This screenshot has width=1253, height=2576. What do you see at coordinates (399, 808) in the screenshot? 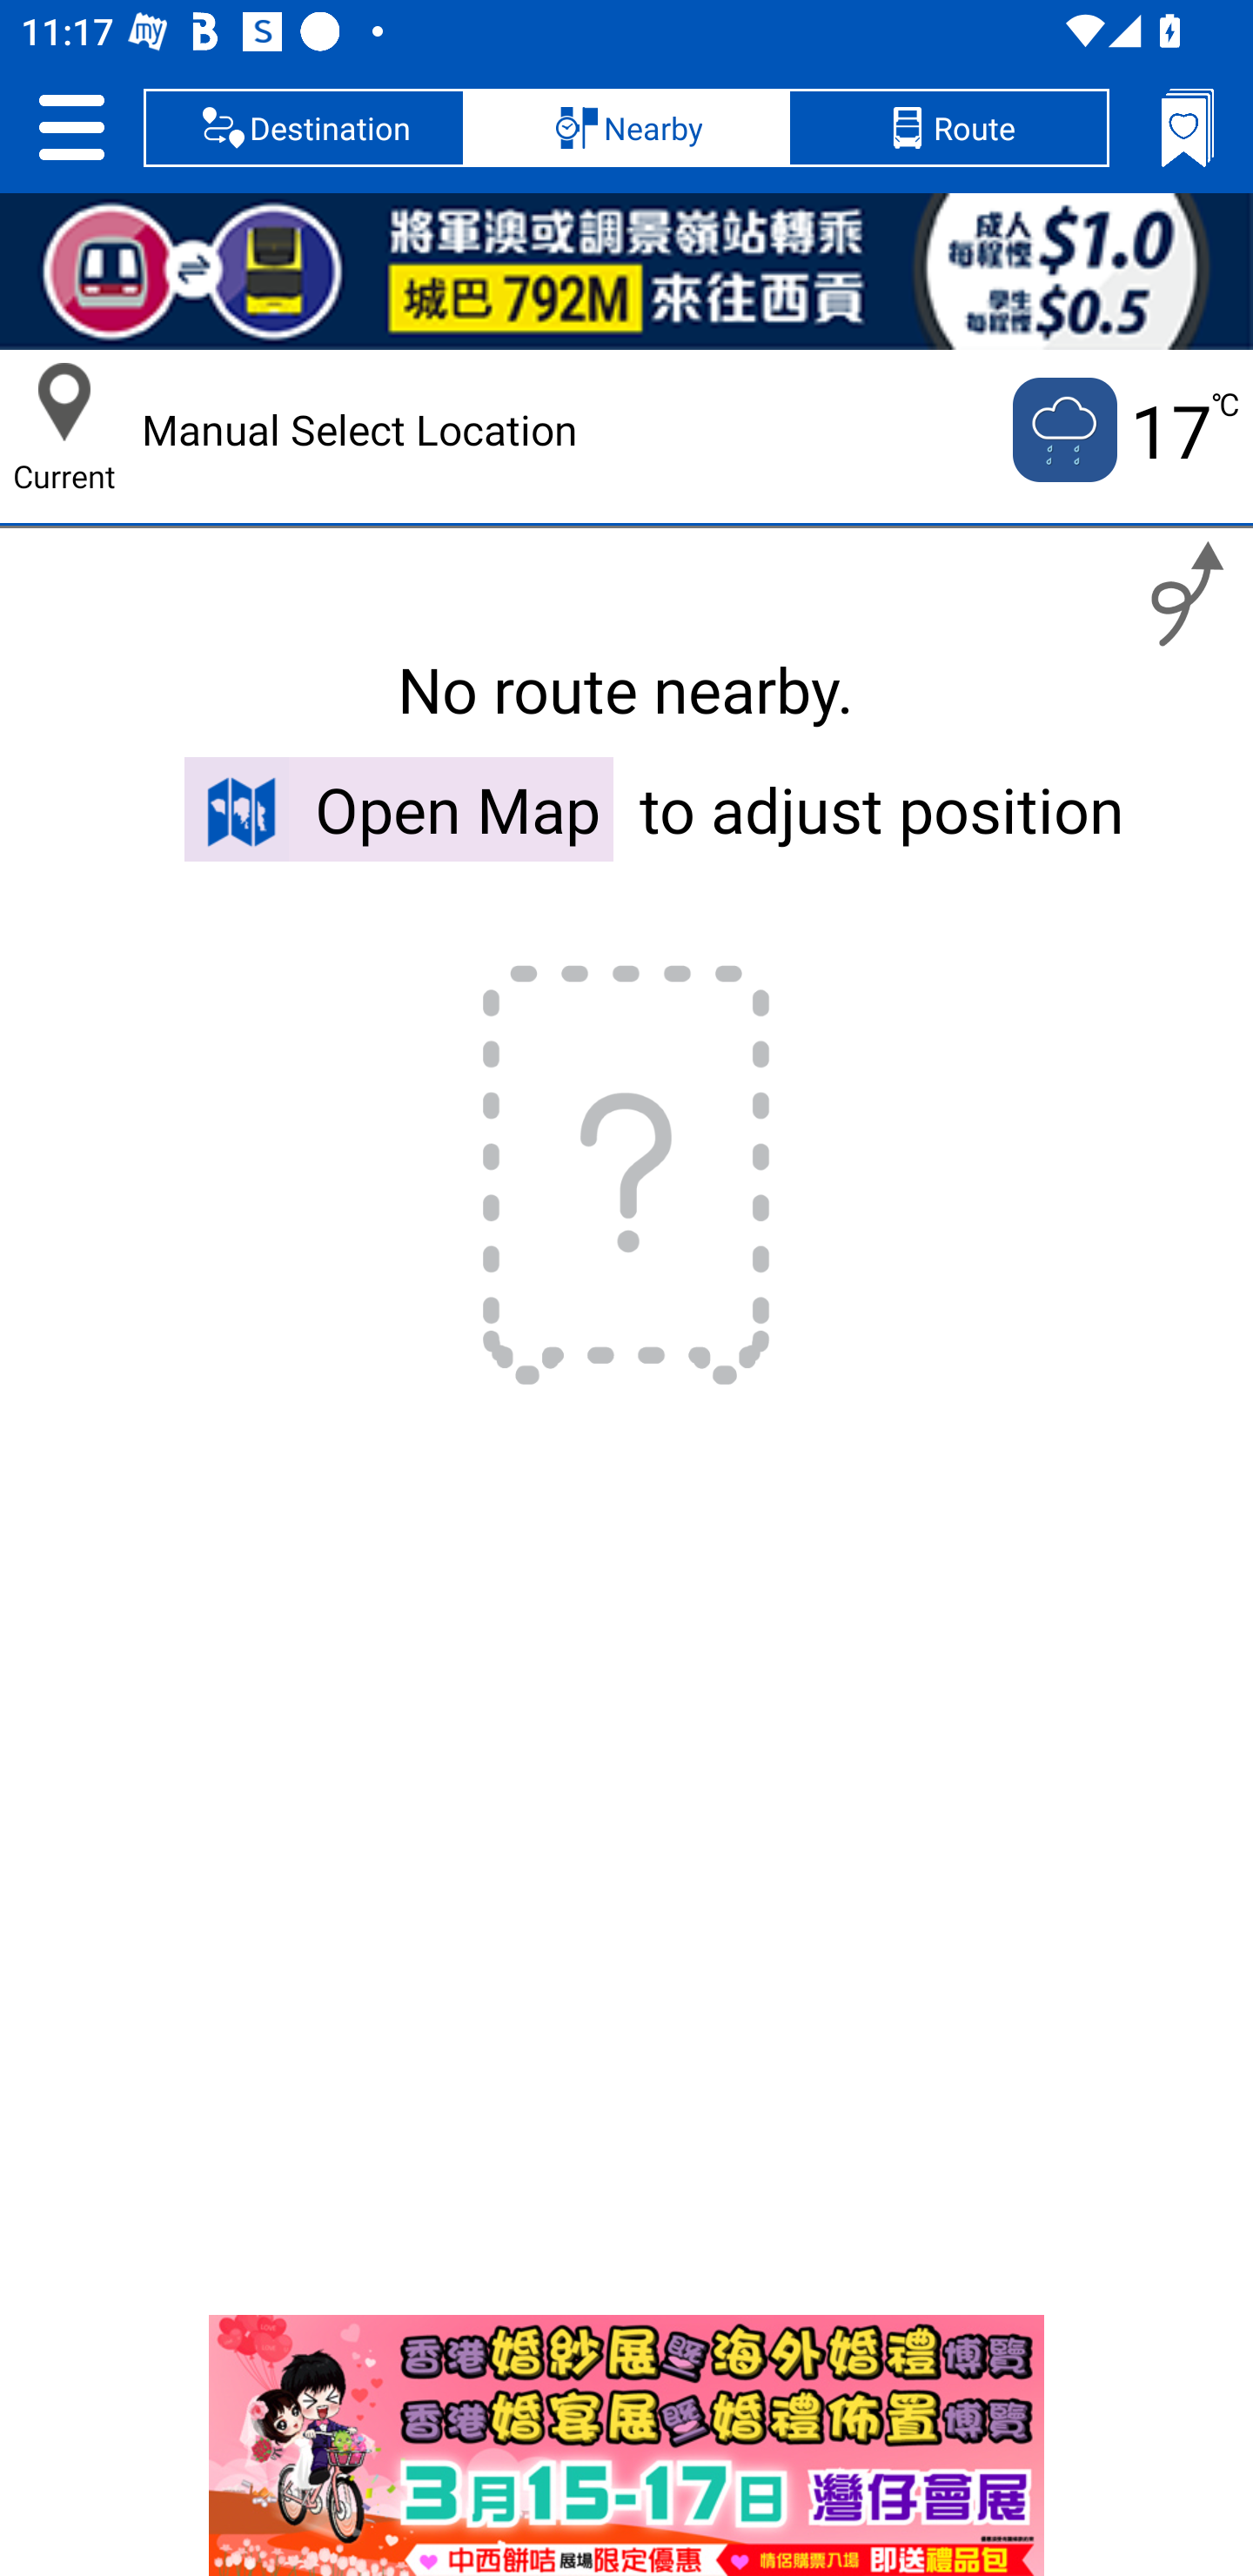
I see `Open Map` at bounding box center [399, 808].